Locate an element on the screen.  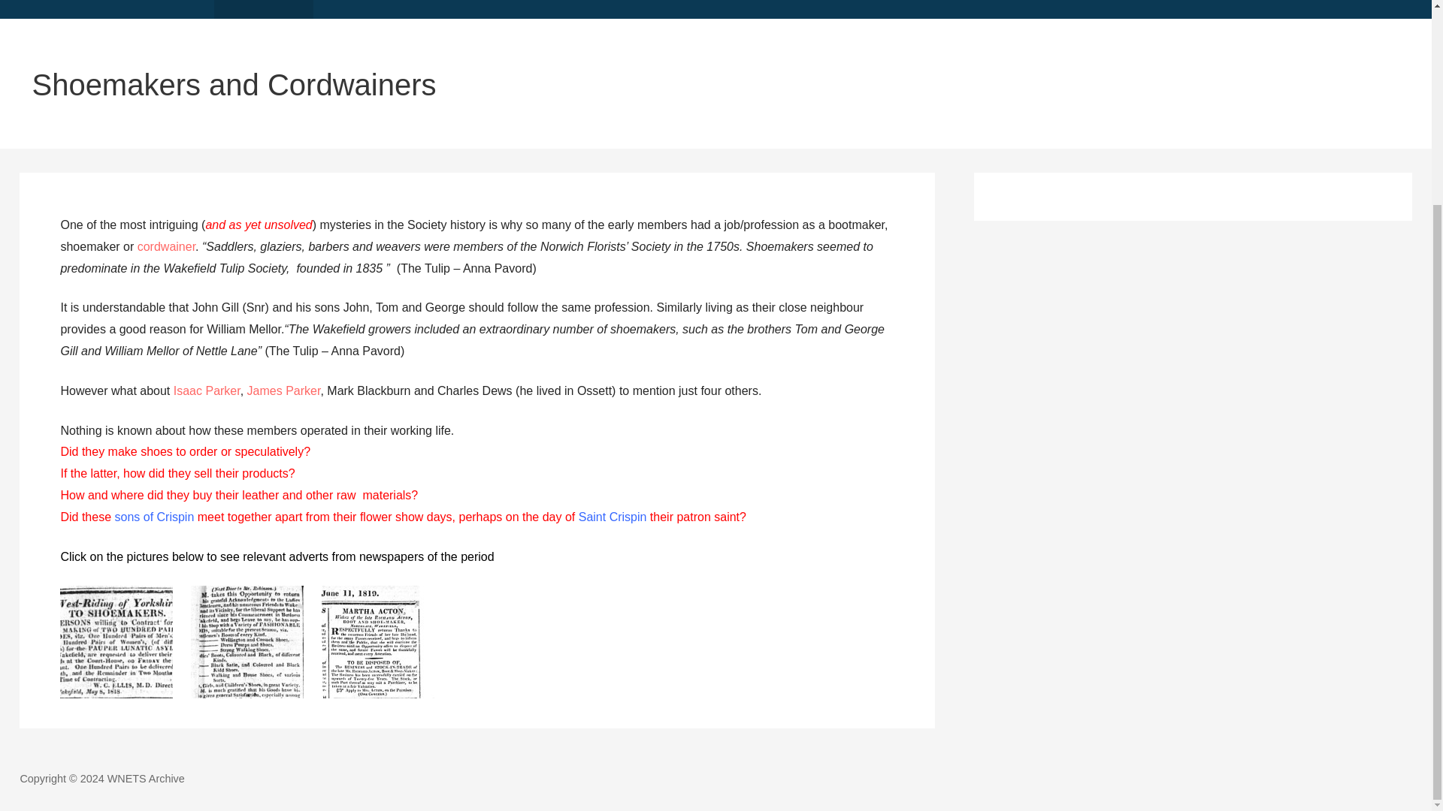
Isaac Parker is located at coordinates (207, 390).